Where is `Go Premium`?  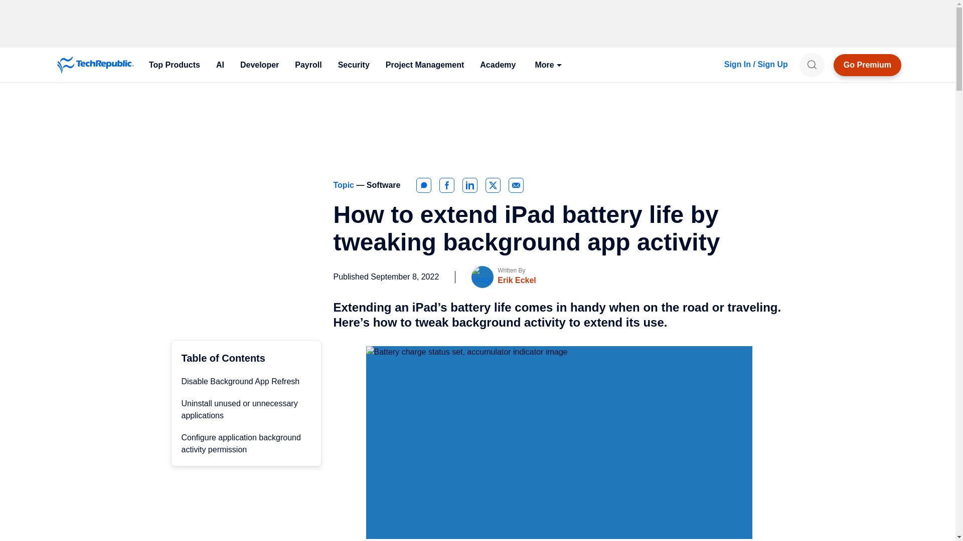 Go Premium is located at coordinates (868, 65).